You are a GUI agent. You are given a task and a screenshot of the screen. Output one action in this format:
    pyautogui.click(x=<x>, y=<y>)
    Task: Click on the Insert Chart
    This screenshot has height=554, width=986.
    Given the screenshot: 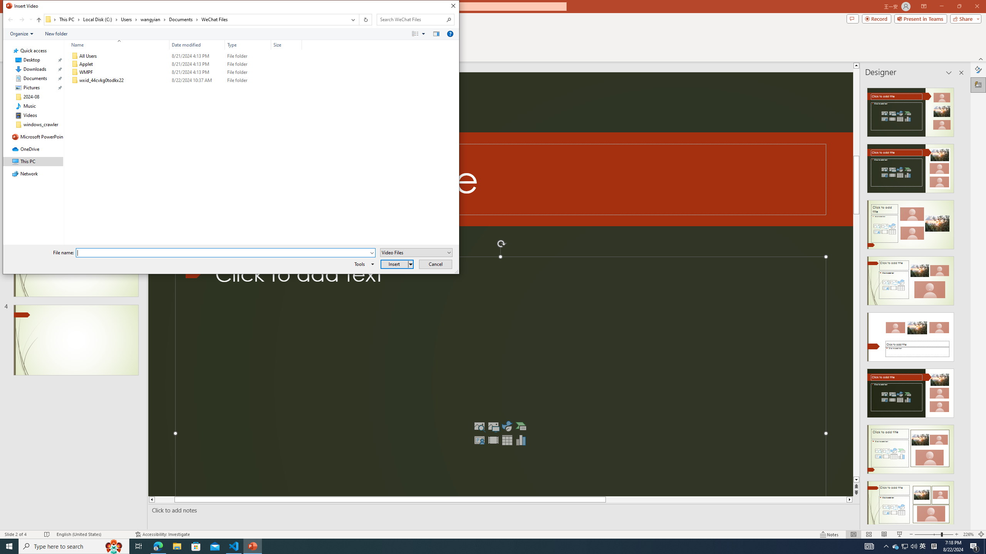 What is the action you would take?
    pyautogui.click(x=521, y=440)
    